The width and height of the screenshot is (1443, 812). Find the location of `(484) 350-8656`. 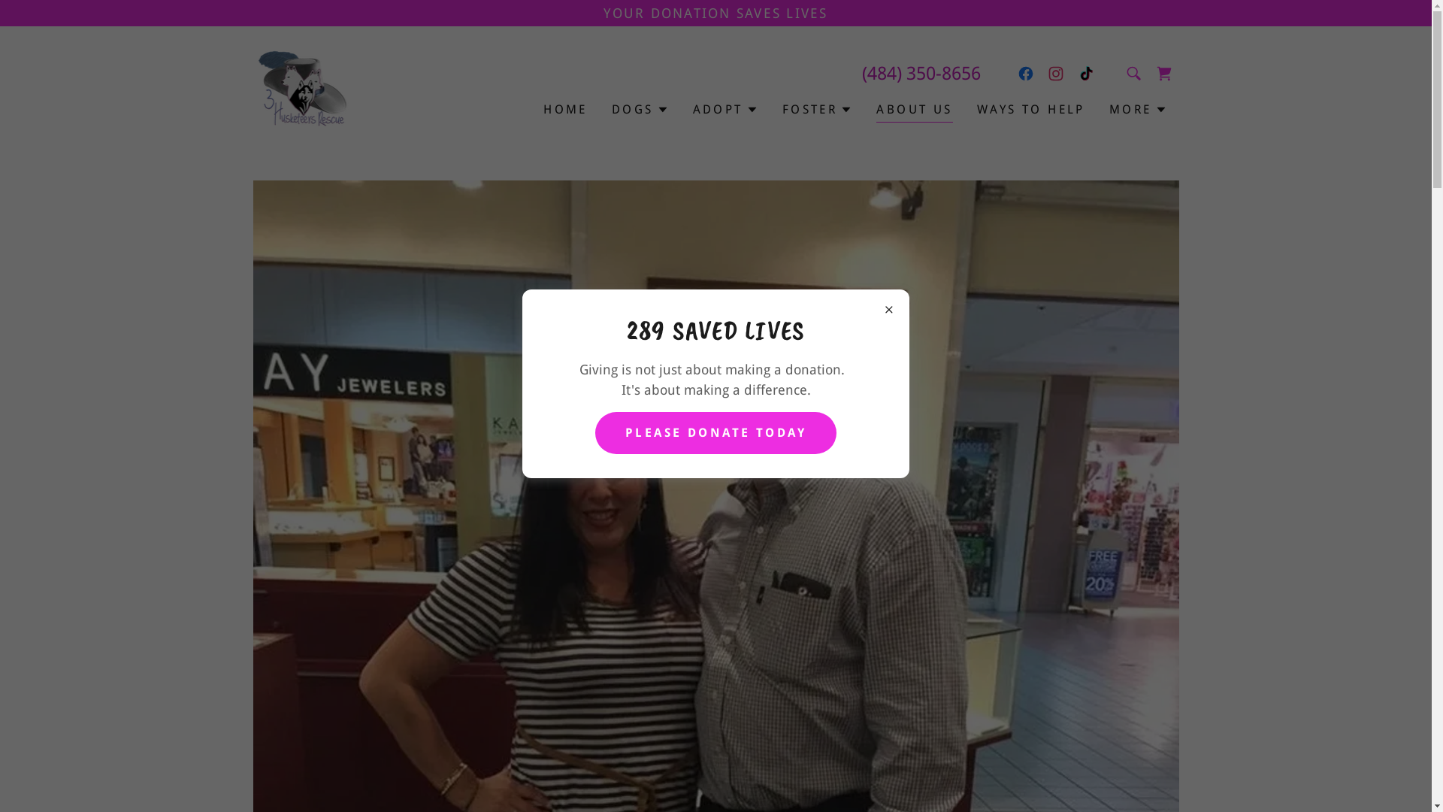

(484) 350-8656 is located at coordinates (921, 74).